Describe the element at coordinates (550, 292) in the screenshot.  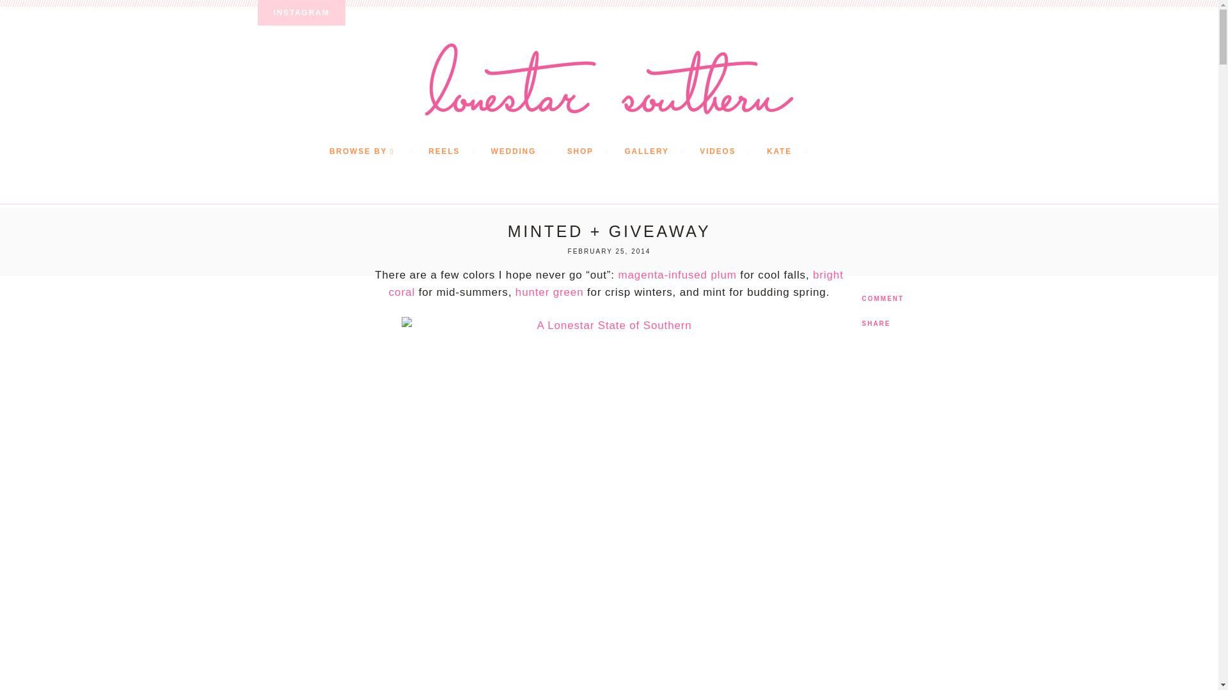
I see `The Cozied Collegiate` at that location.